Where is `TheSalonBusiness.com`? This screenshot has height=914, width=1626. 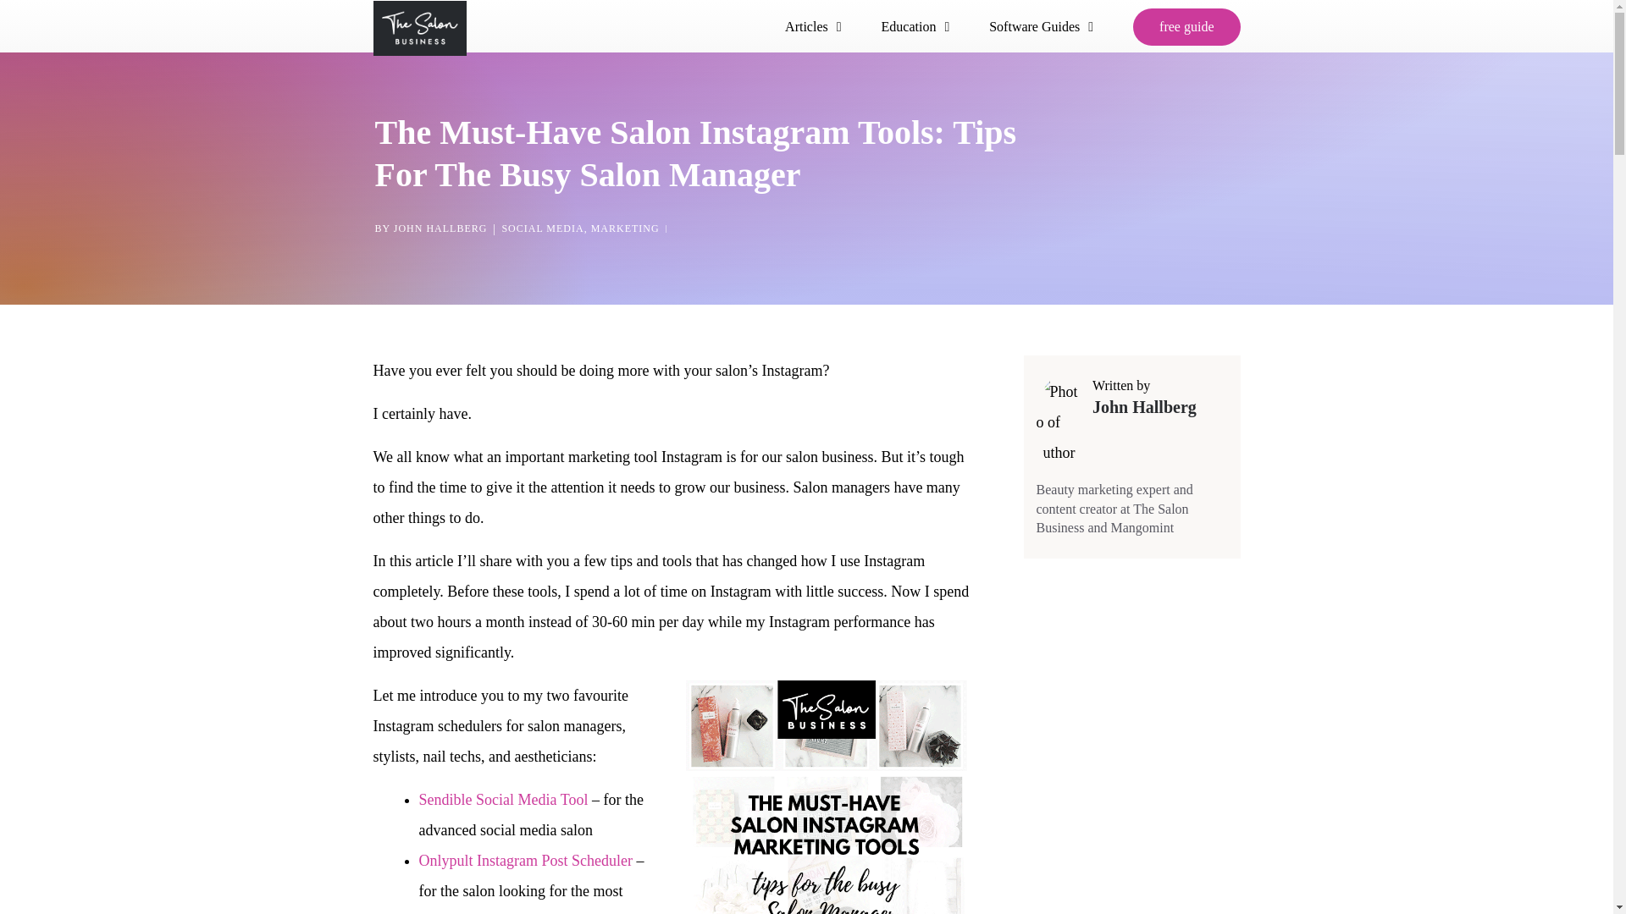 TheSalonBusiness.com is located at coordinates (418, 31).